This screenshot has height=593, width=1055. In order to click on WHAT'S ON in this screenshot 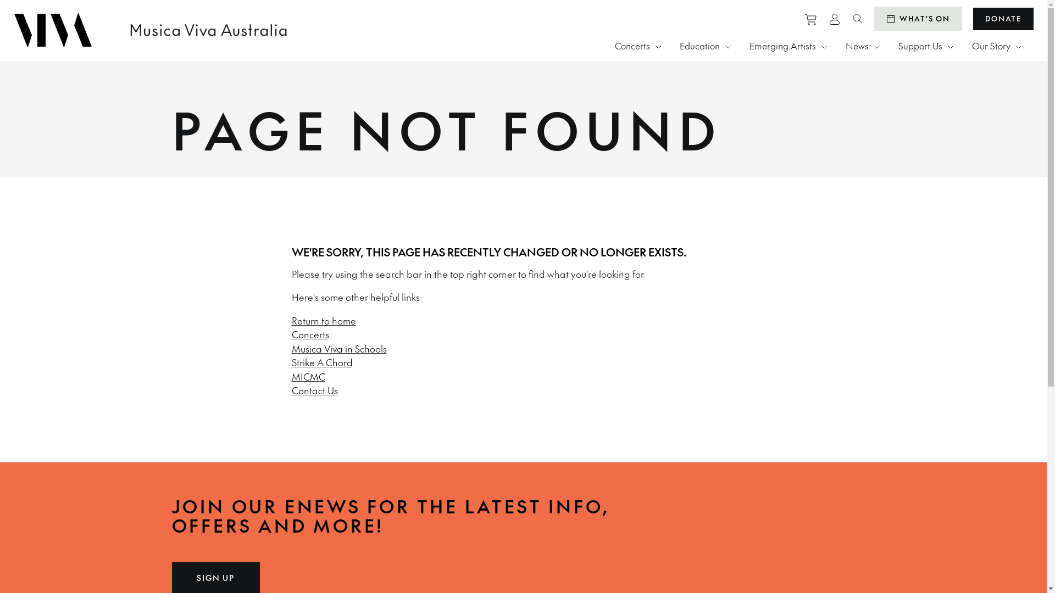, I will do `click(918, 19)`.